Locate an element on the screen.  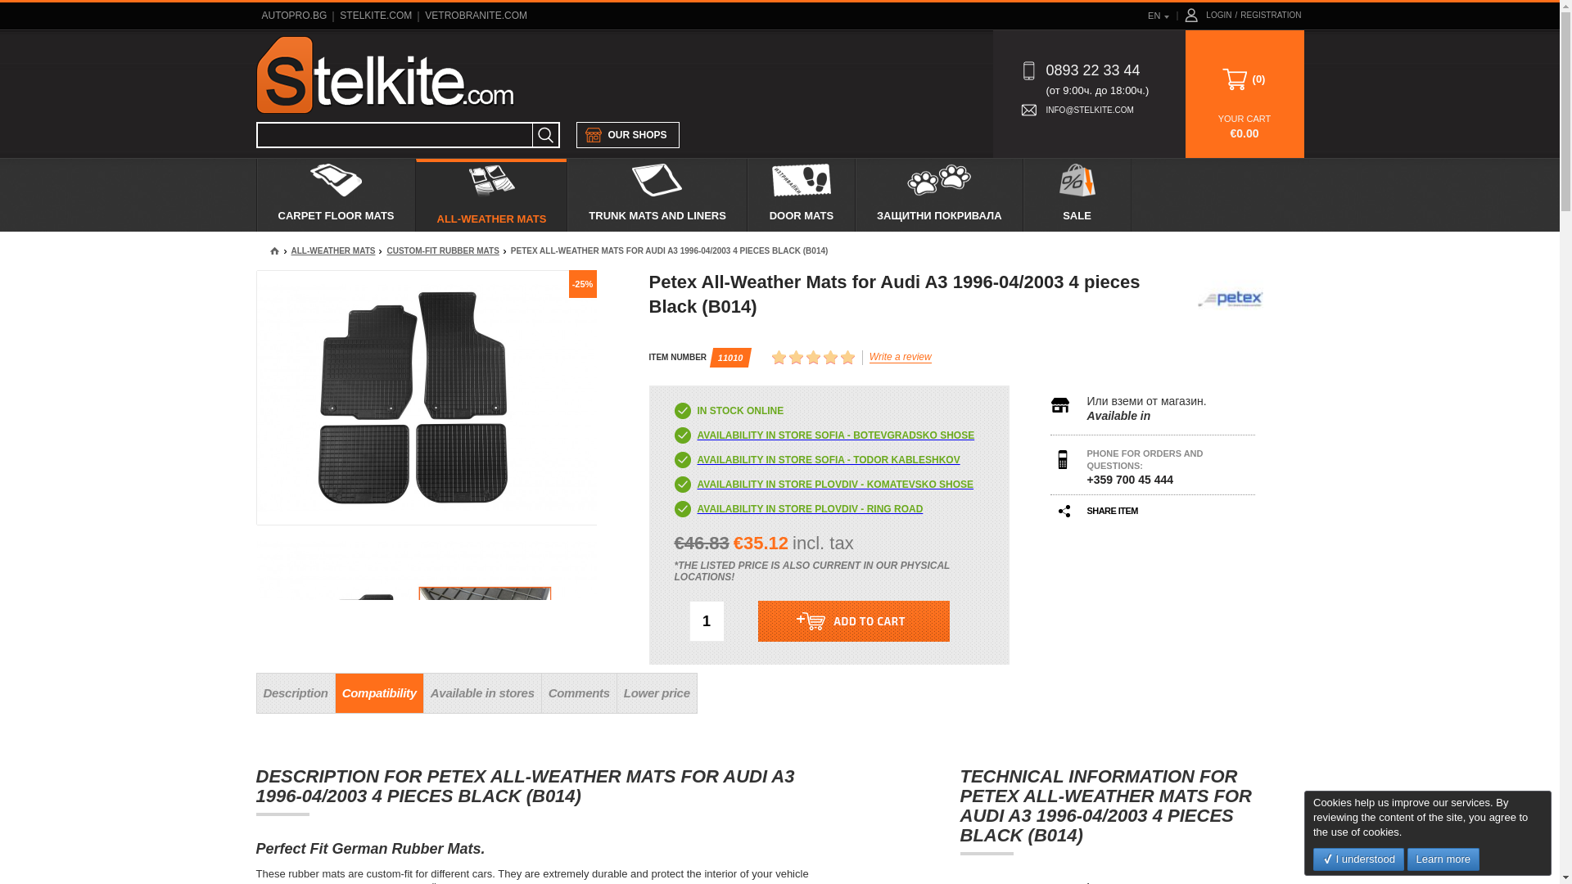
Sale is located at coordinates (1076, 195).